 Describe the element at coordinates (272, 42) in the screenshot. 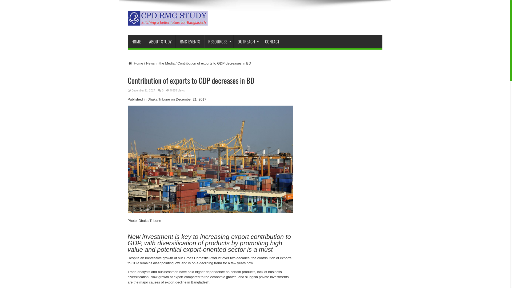

I see `CONTACT` at that location.